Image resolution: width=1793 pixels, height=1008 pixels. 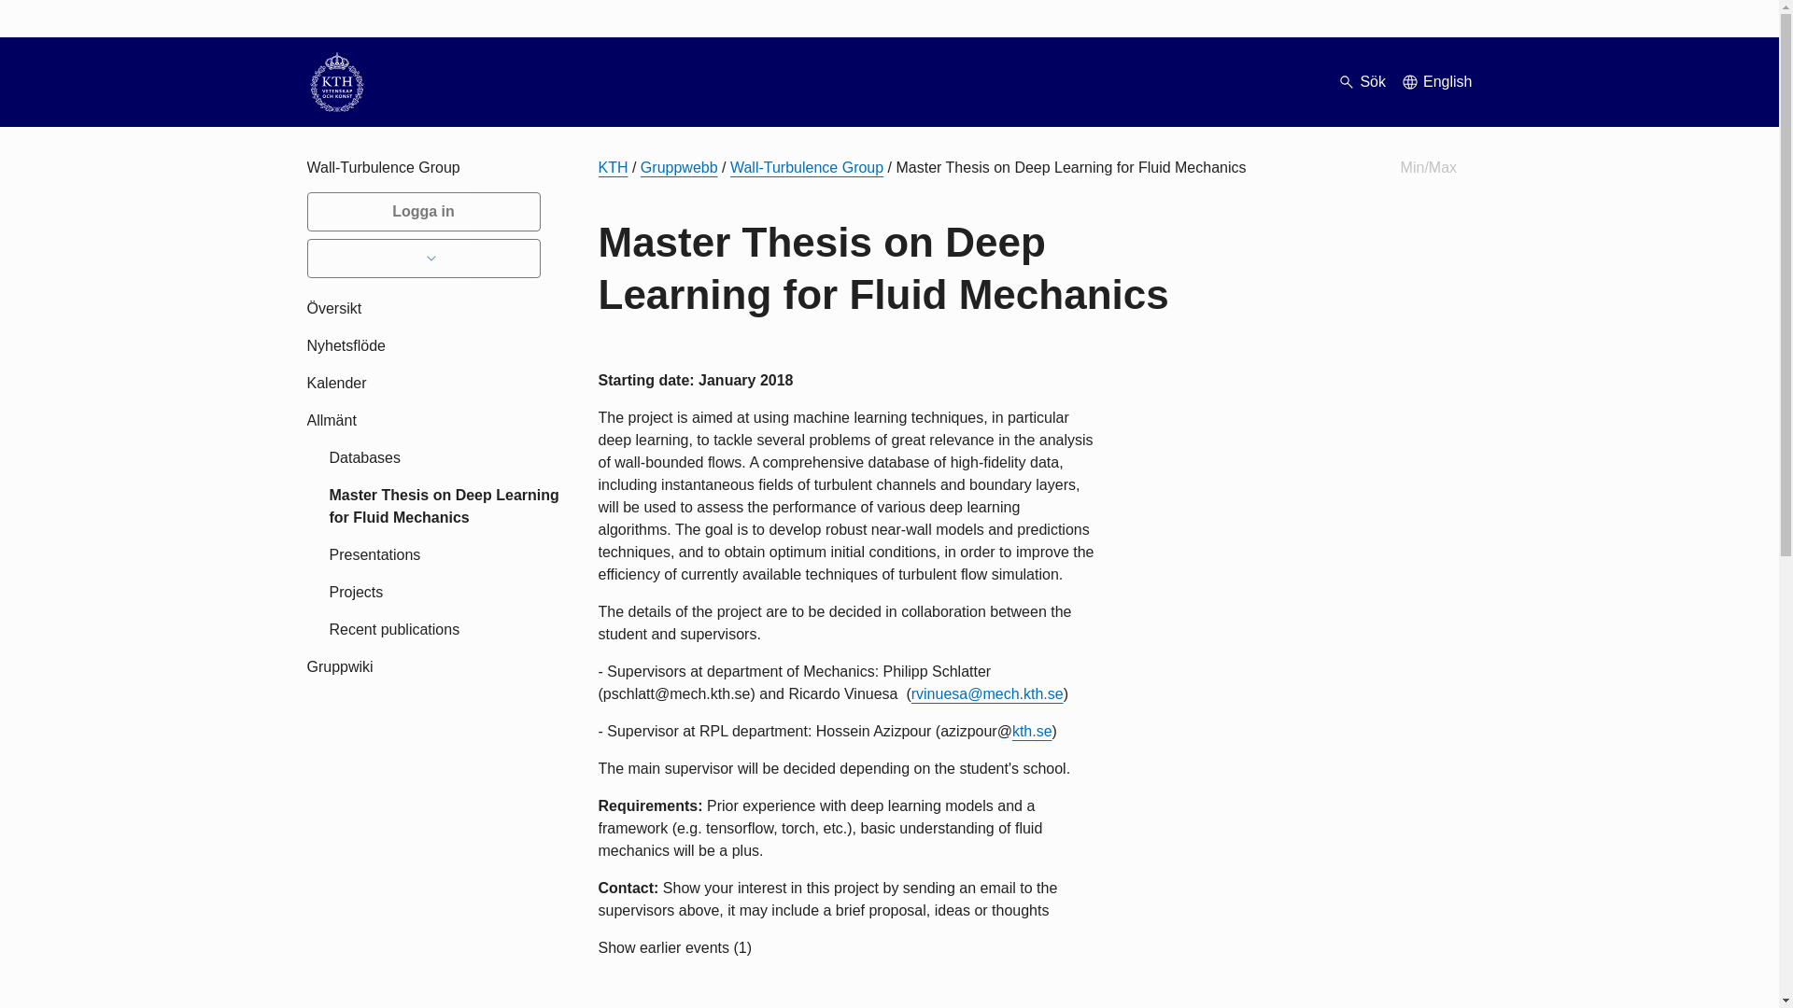 What do you see at coordinates (679, 166) in the screenshot?
I see `Gruppwebb` at bounding box center [679, 166].